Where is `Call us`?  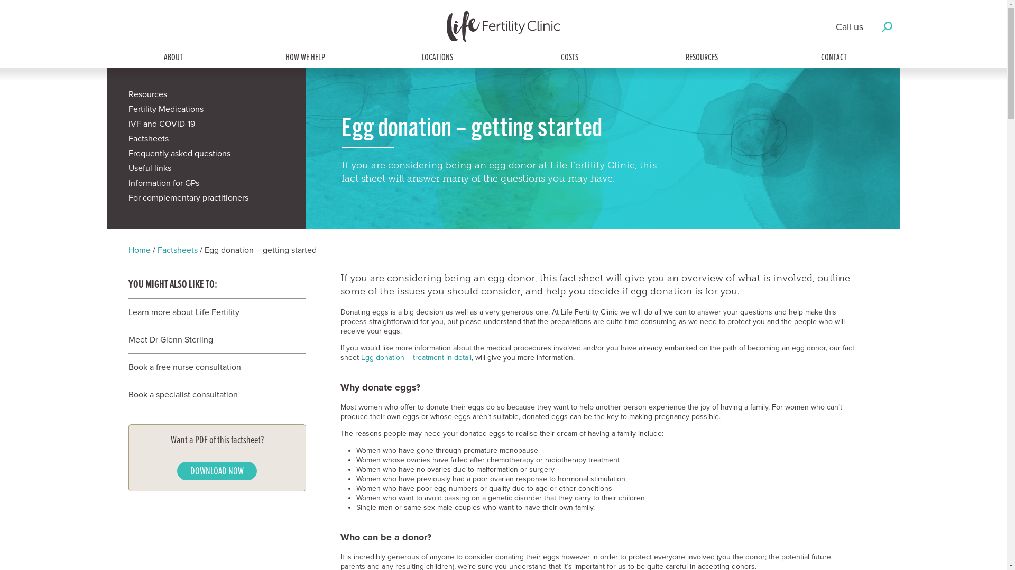
Call us is located at coordinates (849, 27).